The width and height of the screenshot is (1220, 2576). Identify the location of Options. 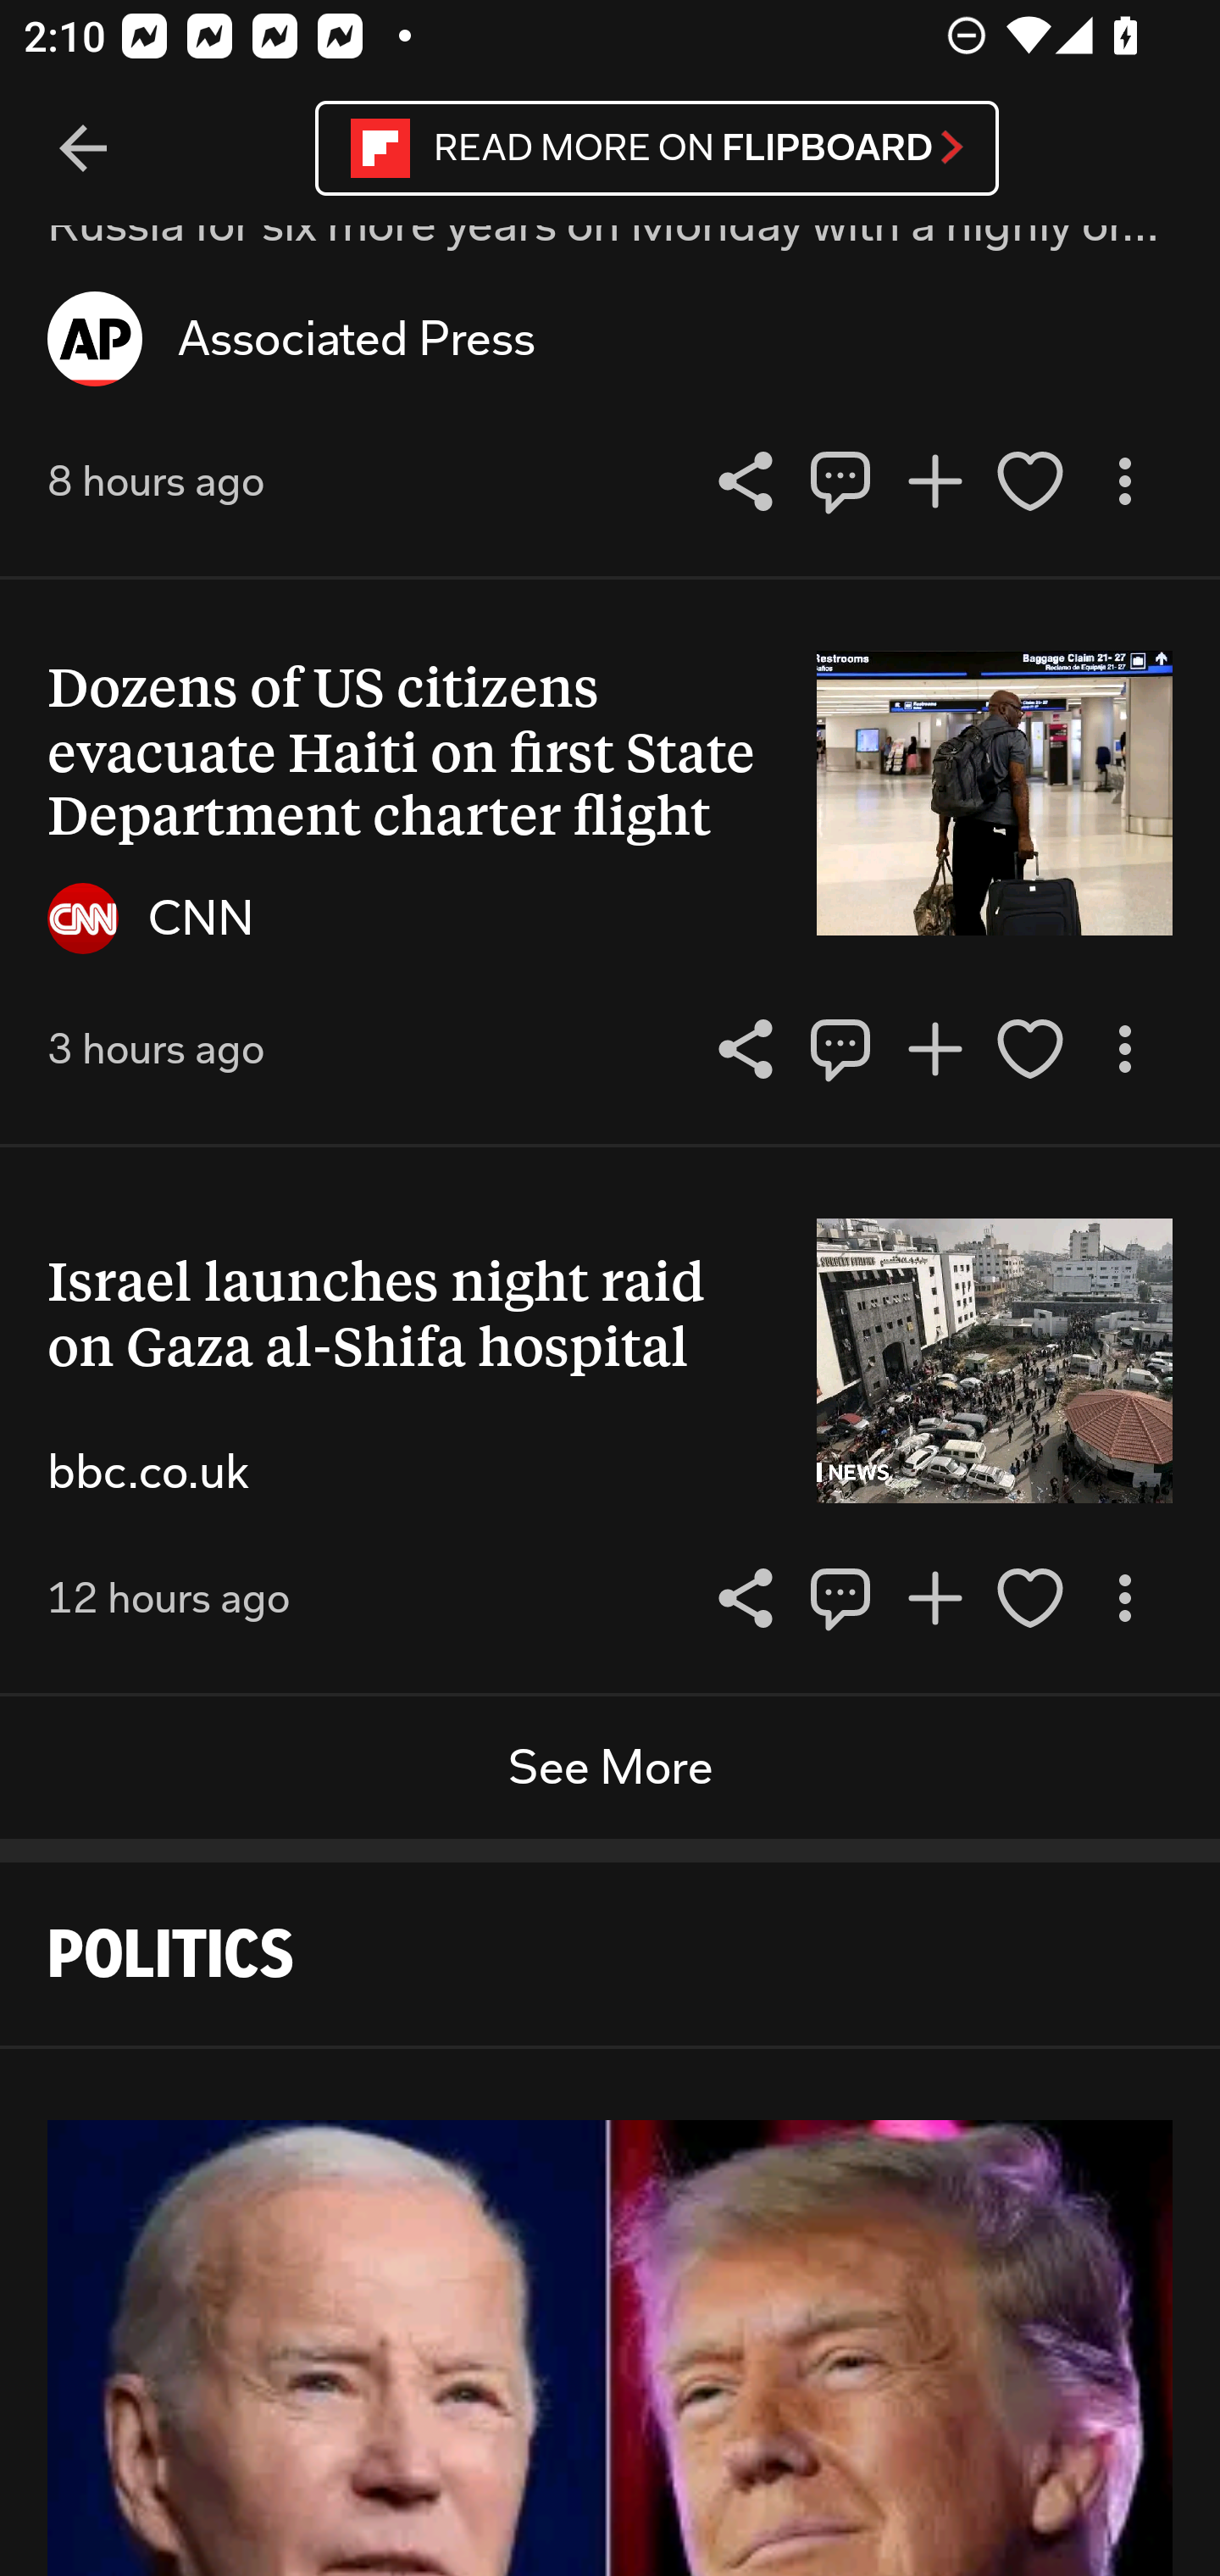
(1124, 1049).